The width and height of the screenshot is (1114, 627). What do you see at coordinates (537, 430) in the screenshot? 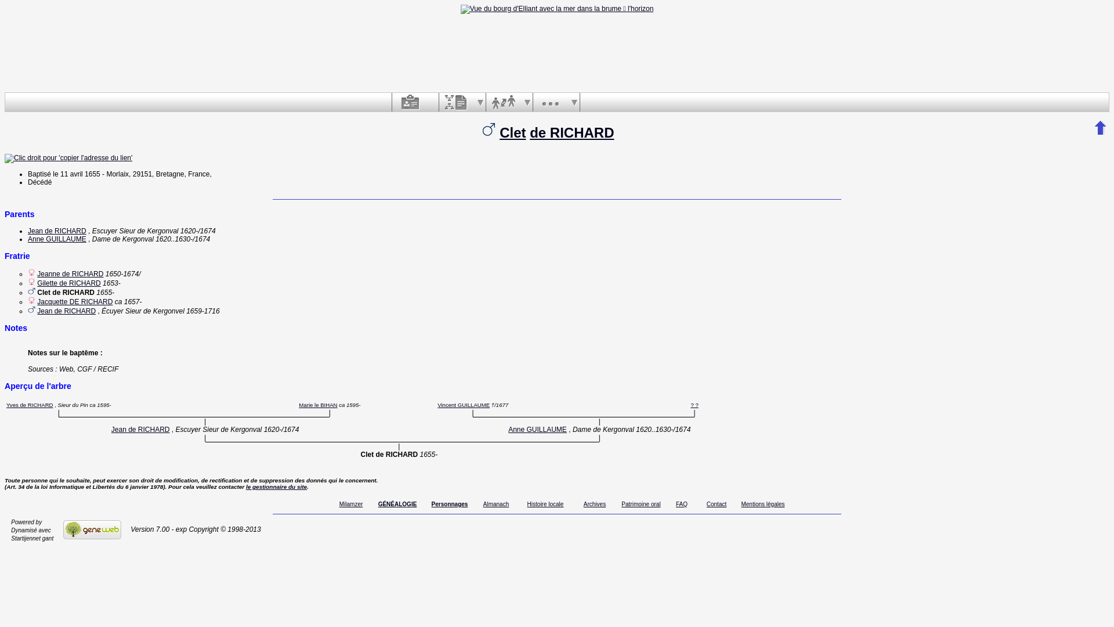
I see `Anne GUILLAUME` at bounding box center [537, 430].